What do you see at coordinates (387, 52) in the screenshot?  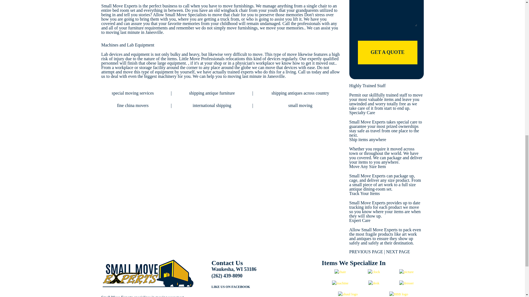 I see `Get A Quote` at bounding box center [387, 52].